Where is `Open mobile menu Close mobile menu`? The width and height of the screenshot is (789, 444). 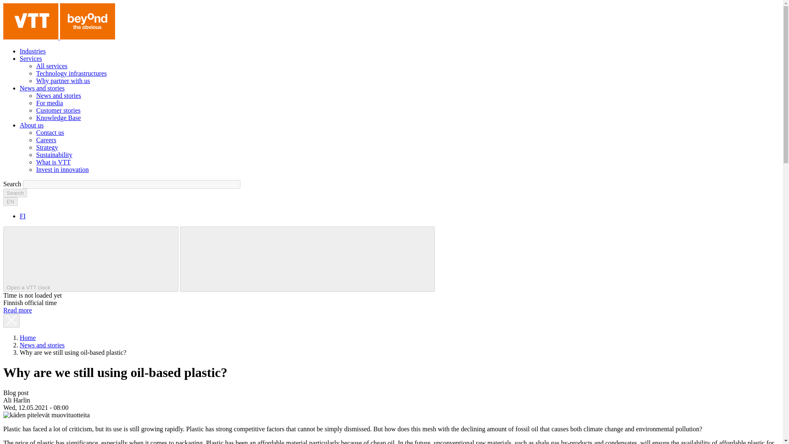
Open mobile menu Close mobile menu is located at coordinates (15, 193).